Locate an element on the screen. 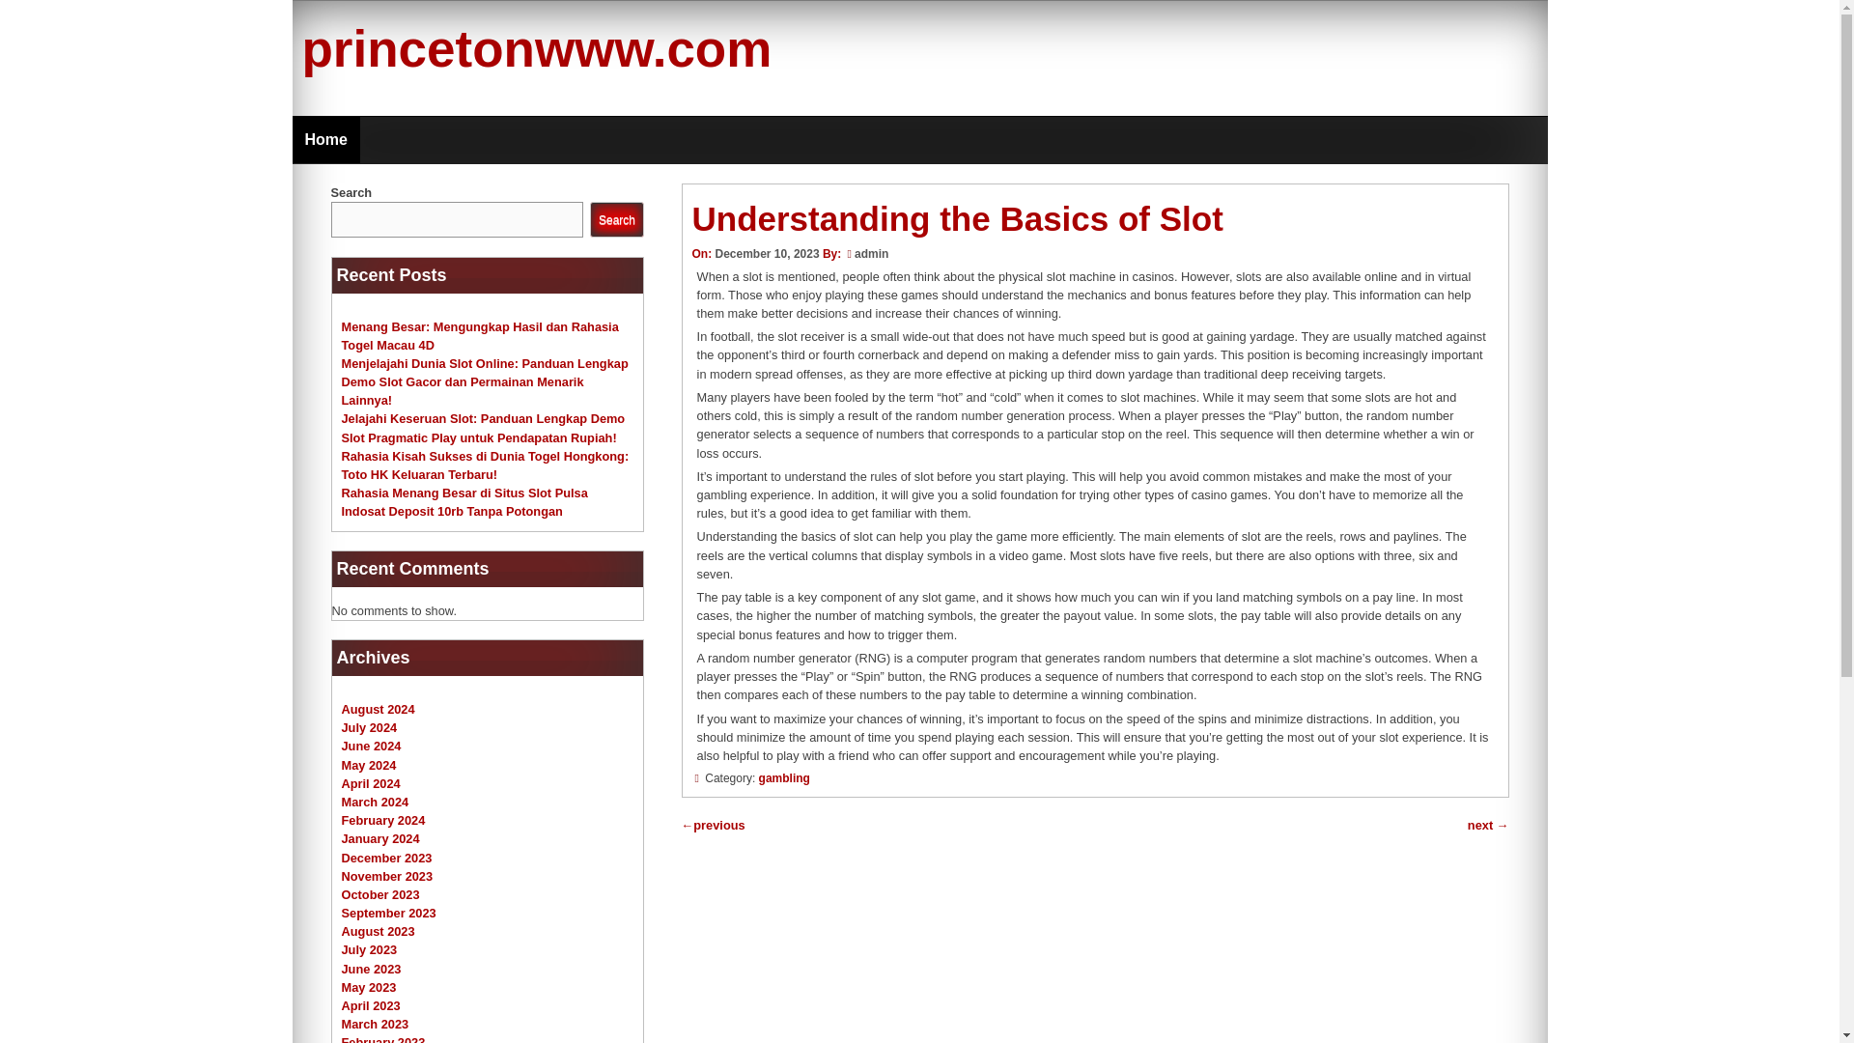 This screenshot has width=1854, height=1043. admin is located at coordinates (871, 253).